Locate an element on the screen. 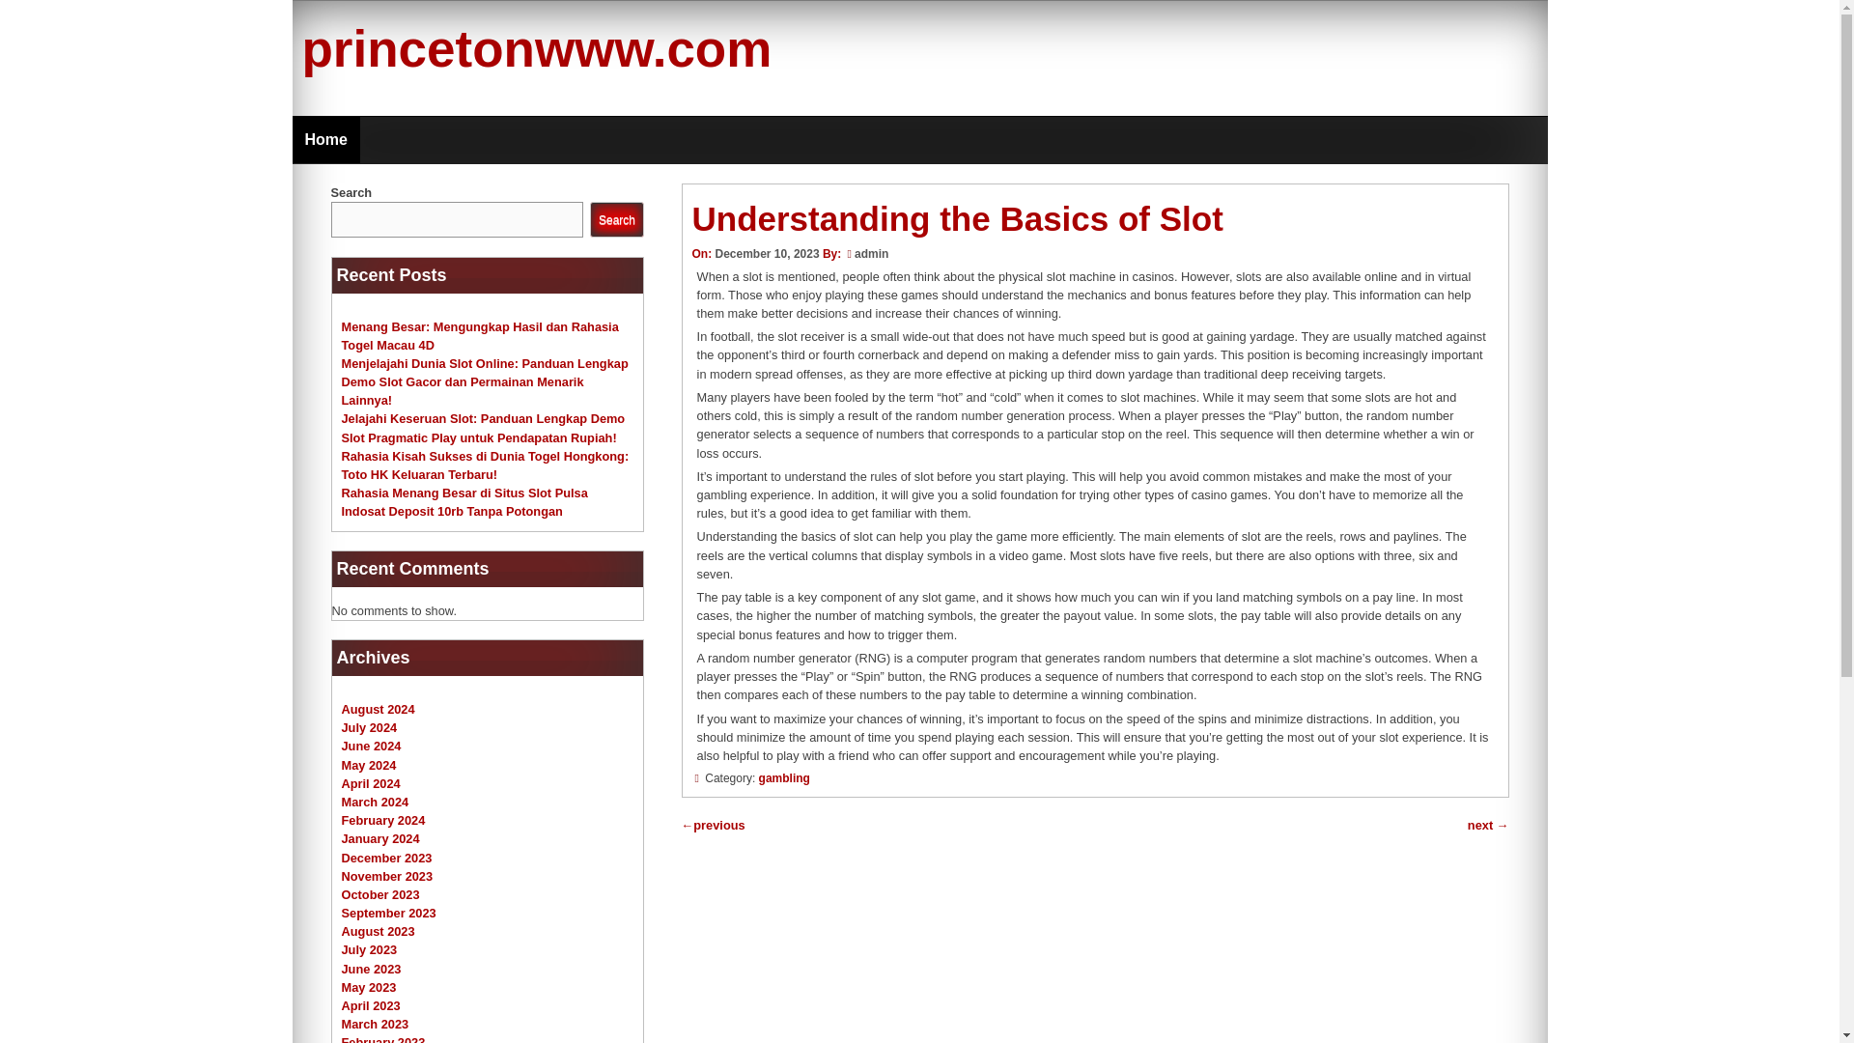 This screenshot has width=1854, height=1043. admin is located at coordinates (871, 253).